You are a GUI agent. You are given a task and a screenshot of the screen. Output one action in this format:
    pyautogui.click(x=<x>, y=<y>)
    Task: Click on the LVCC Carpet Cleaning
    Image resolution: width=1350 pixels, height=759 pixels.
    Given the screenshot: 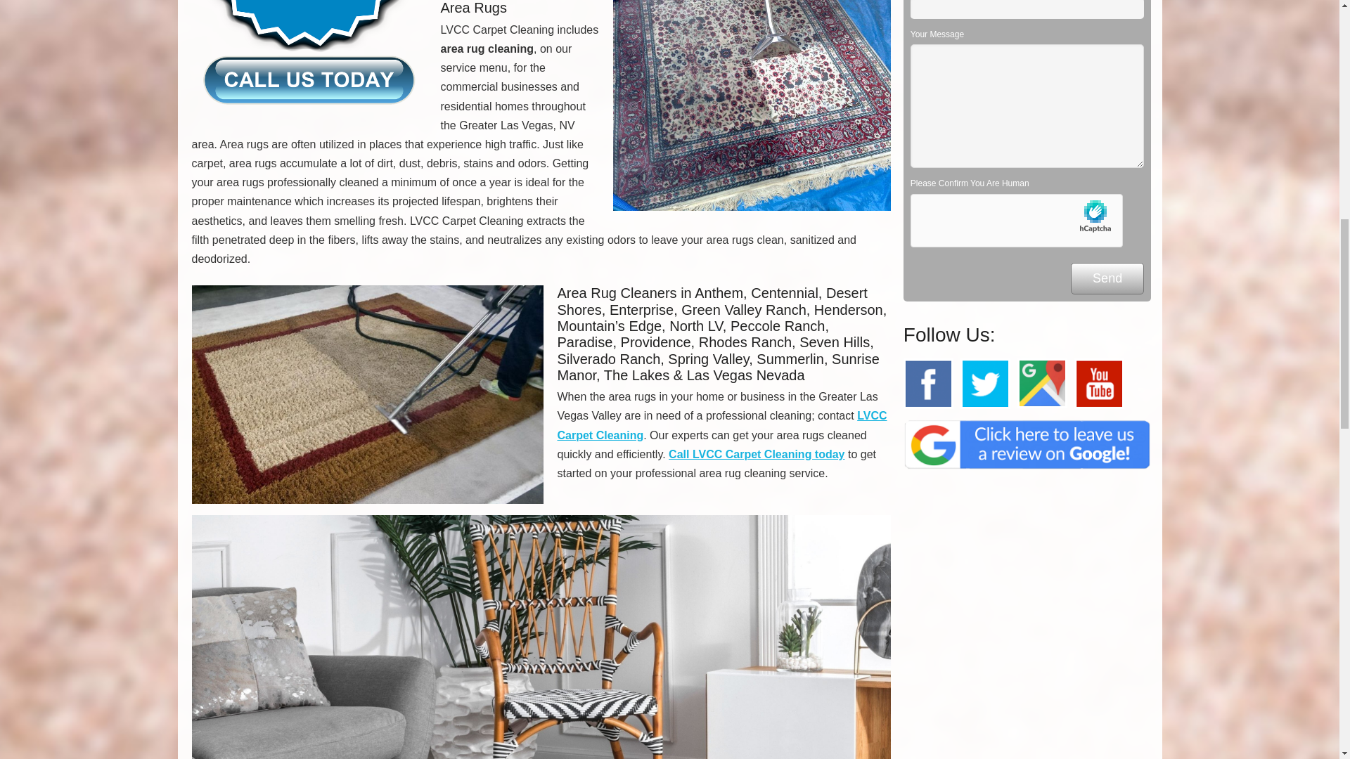 What is the action you would take?
    pyautogui.click(x=721, y=425)
    